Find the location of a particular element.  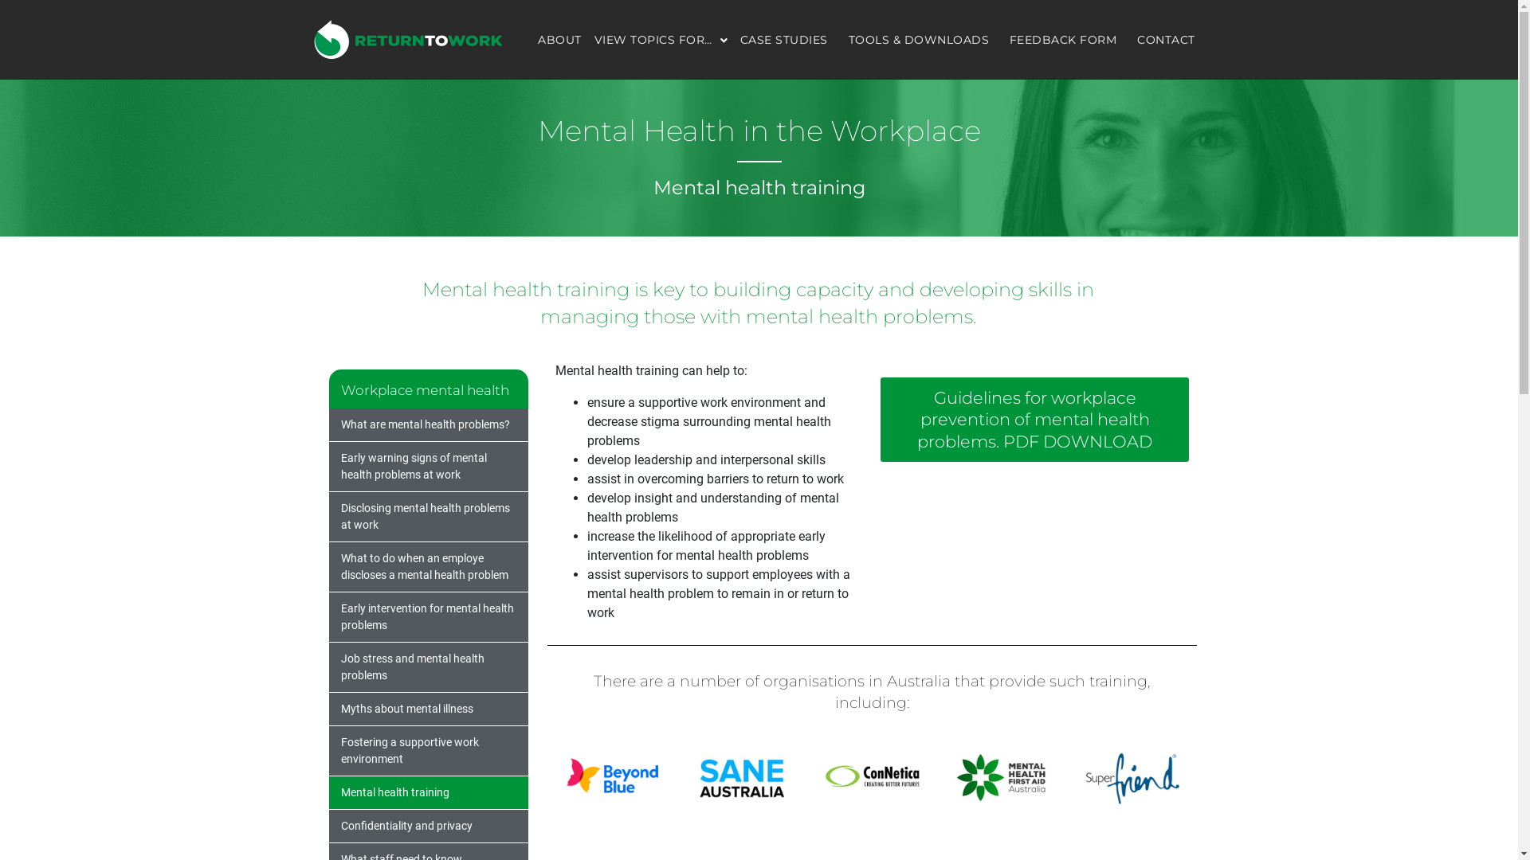

Myths about mental illness is located at coordinates (428, 709).